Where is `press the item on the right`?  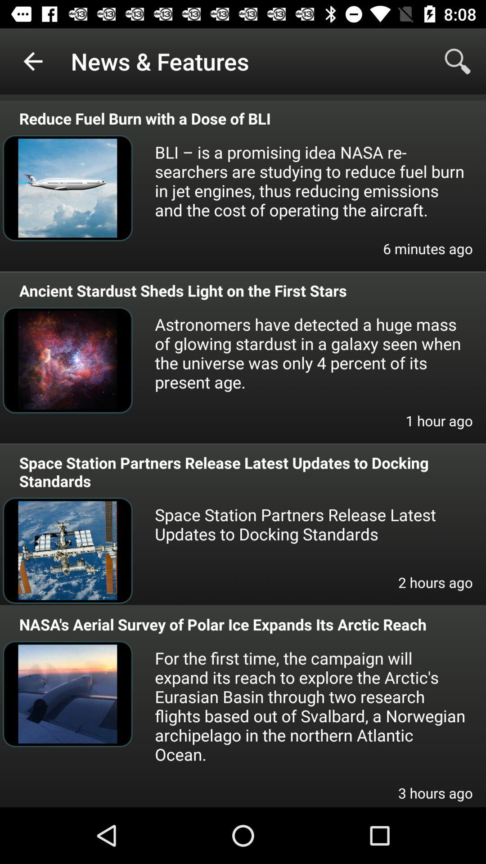 press the item on the right is located at coordinates (439, 427).